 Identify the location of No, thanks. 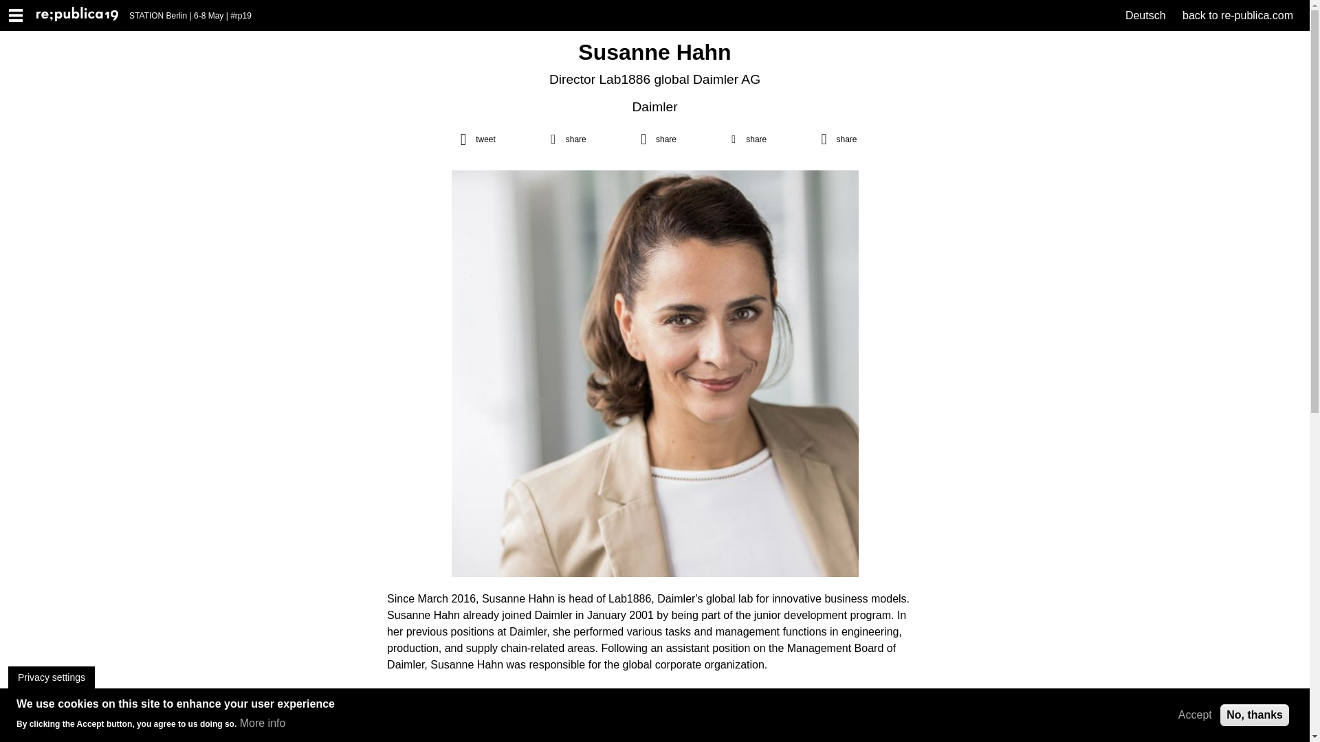
(1254, 715).